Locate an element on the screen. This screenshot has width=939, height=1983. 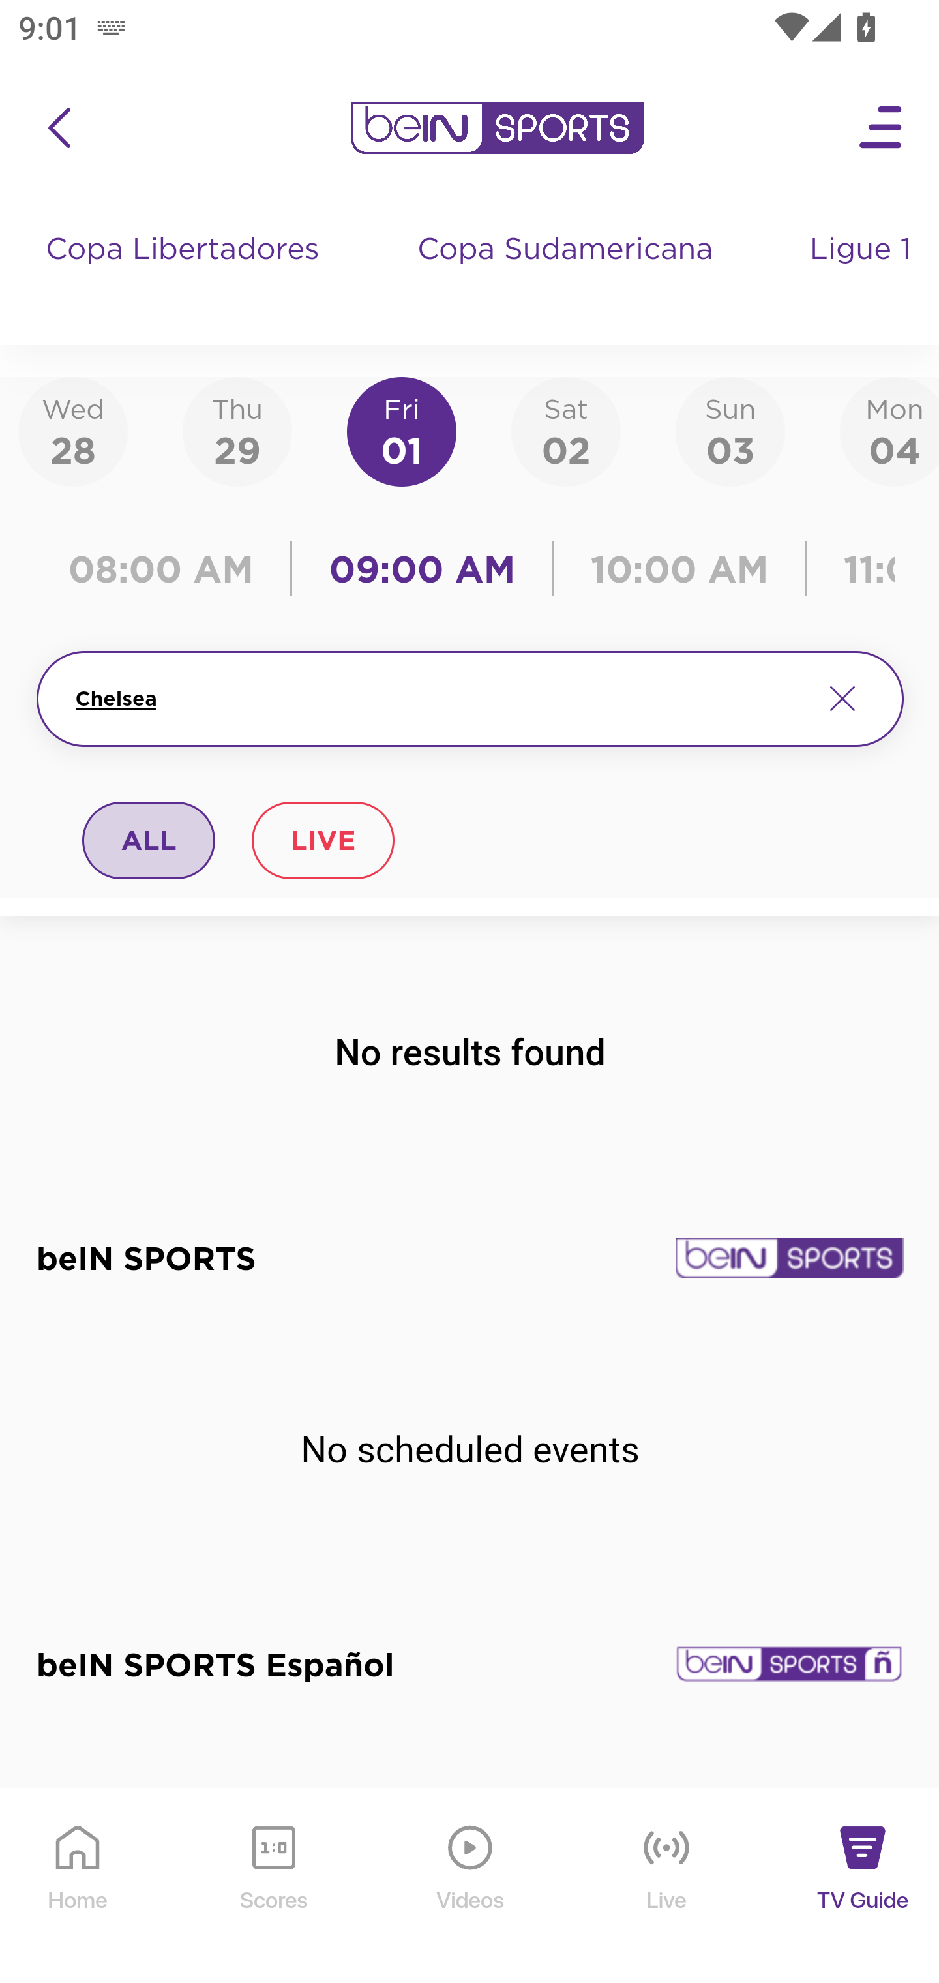
Scores Scores Icon Scores is located at coordinates (273, 1886).